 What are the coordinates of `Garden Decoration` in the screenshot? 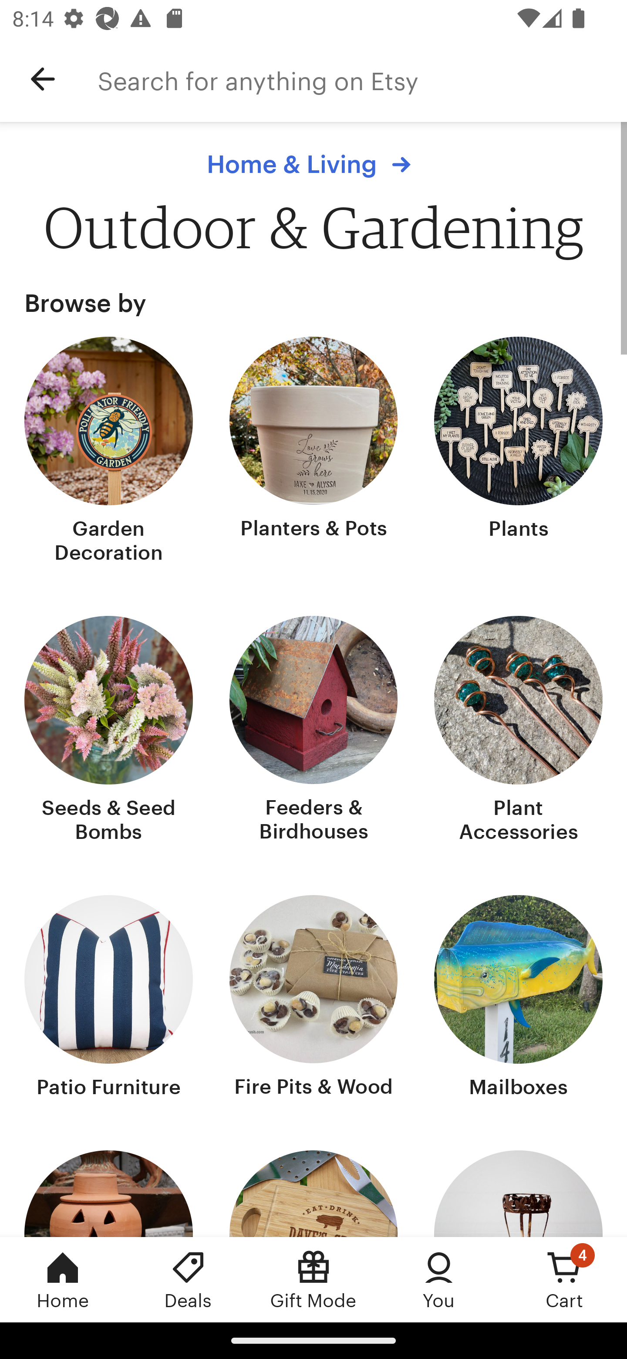 It's located at (109, 452).